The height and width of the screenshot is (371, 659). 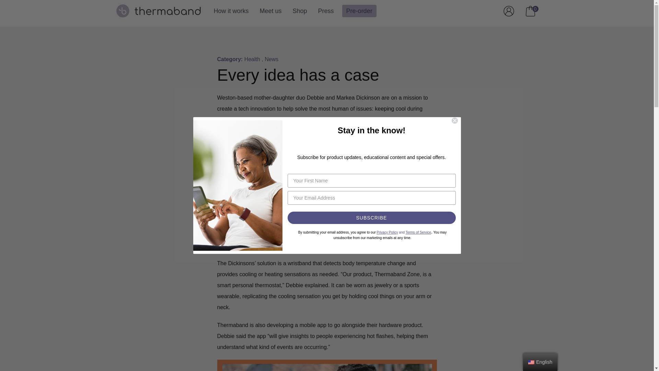 What do you see at coordinates (359, 11) in the screenshot?
I see `How it works` at bounding box center [359, 11].